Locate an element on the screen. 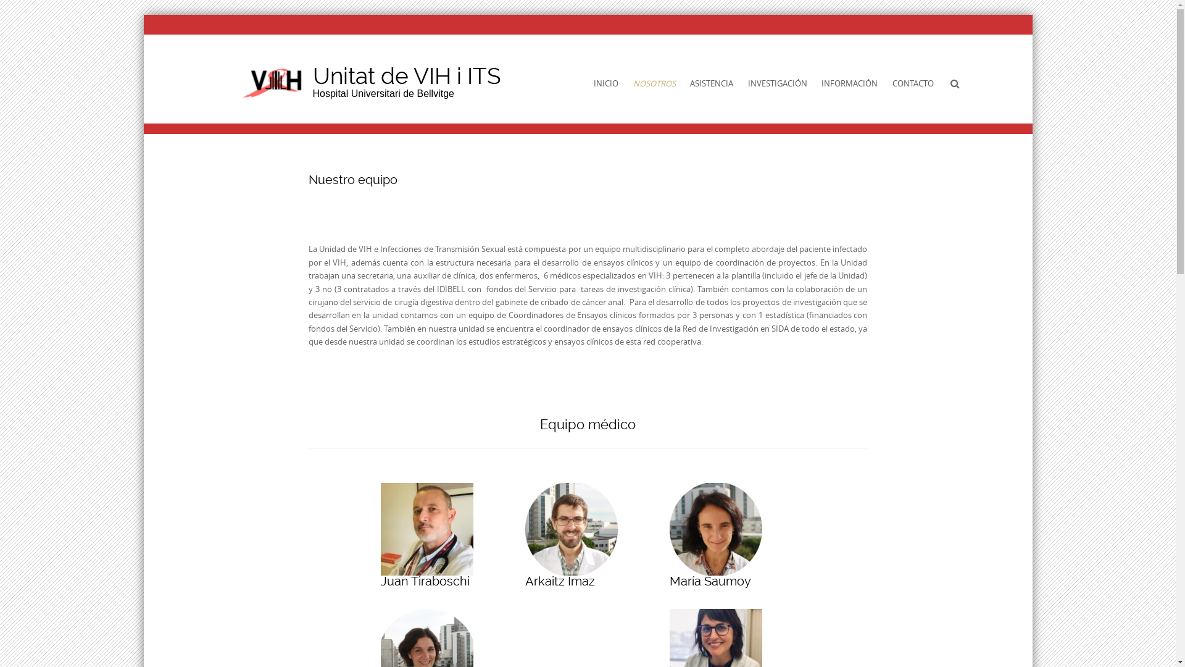 This screenshot has width=1185, height=667. Unitat de VIH i ITS is located at coordinates (406, 76).